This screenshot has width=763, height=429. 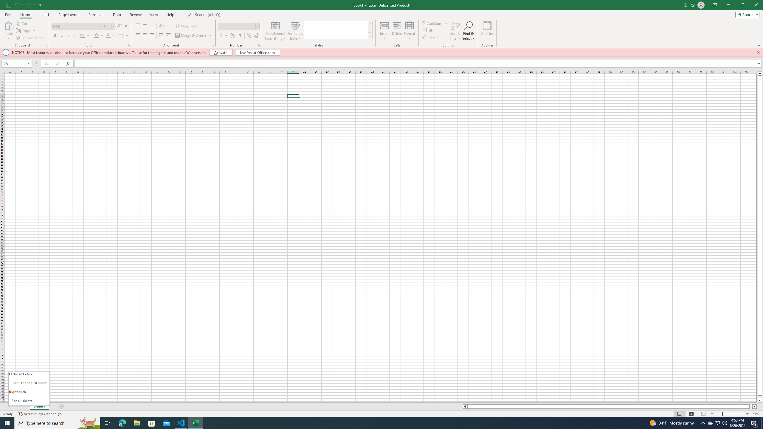 I want to click on Insert, so click(x=44, y=15).